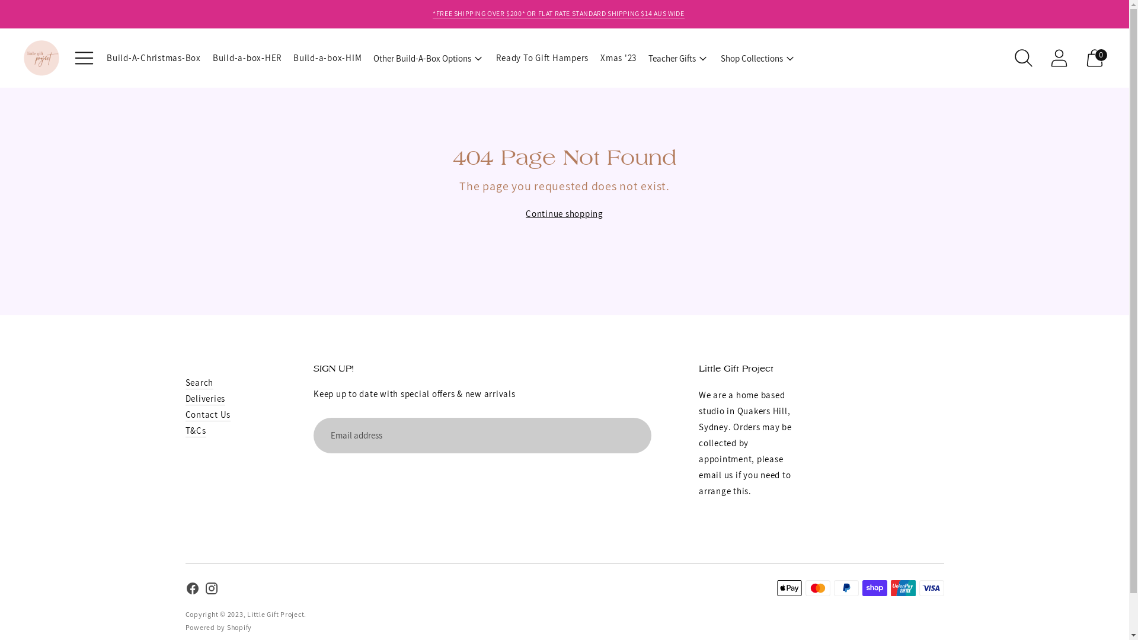  I want to click on Build-a-box-HER, so click(247, 58).